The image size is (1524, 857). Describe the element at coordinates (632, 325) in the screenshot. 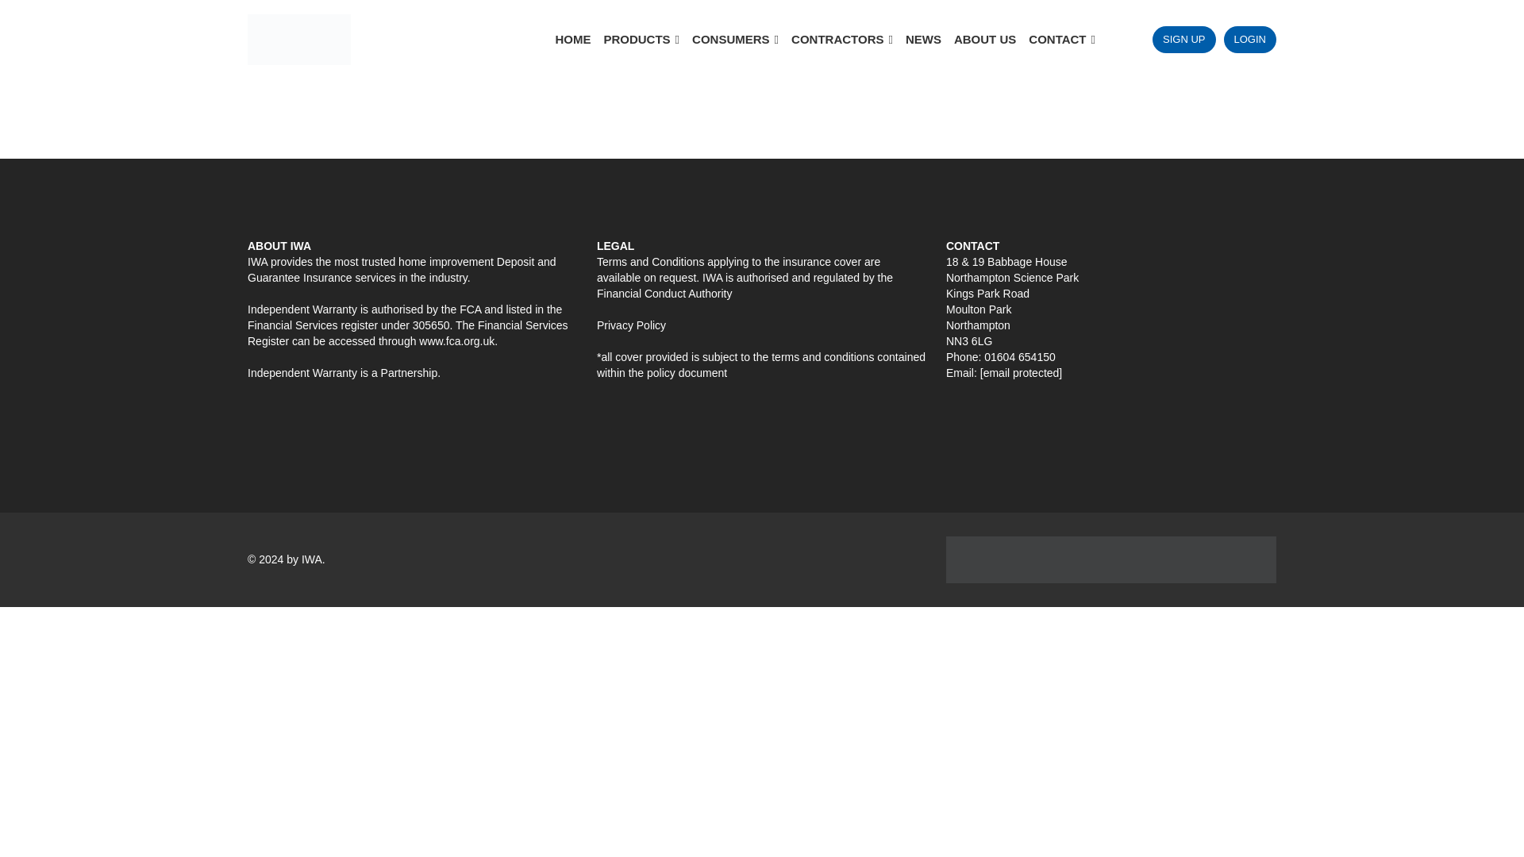

I see `Privacy Policy` at that location.